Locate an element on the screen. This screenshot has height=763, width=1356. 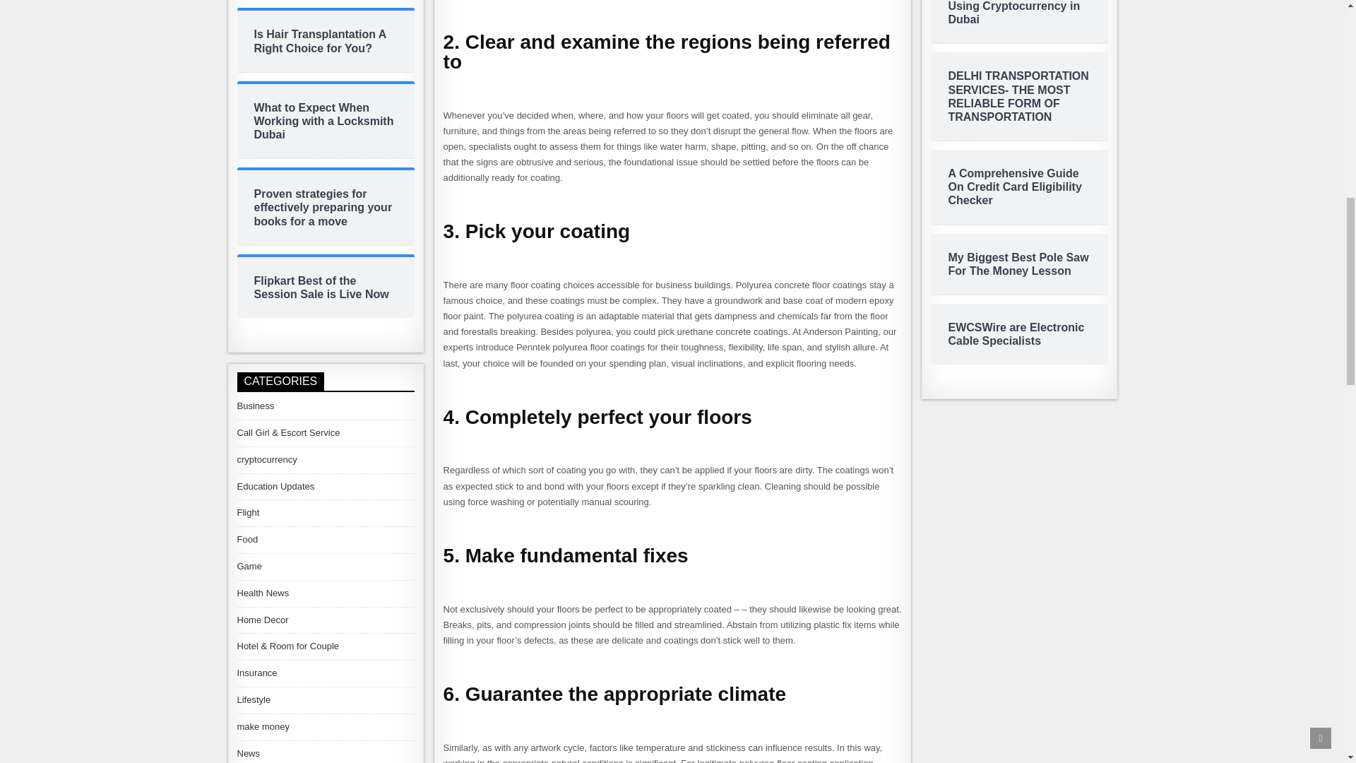
Education Updates is located at coordinates (275, 486).